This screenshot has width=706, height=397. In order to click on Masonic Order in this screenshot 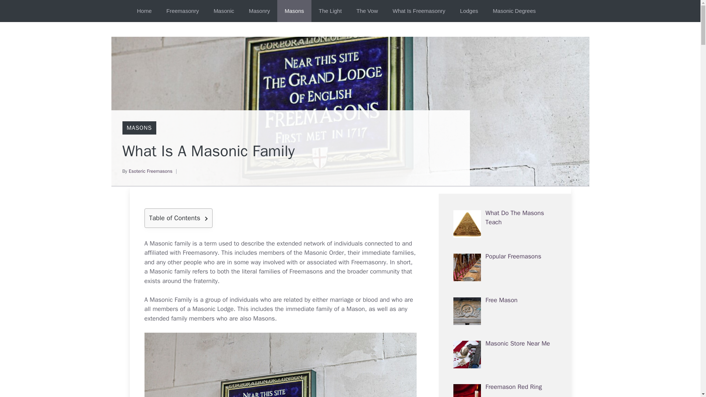, I will do `click(324, 253)`.